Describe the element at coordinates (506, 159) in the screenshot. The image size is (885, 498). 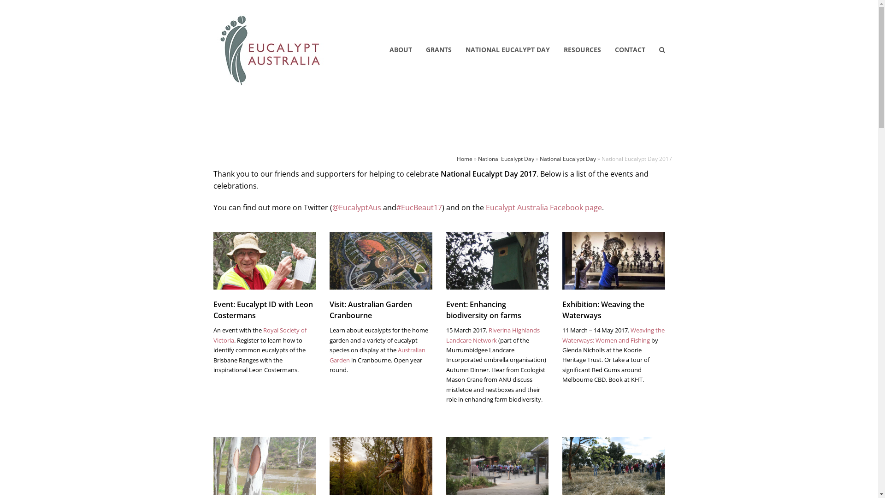
I see `National Eucalypt Day` at that location.